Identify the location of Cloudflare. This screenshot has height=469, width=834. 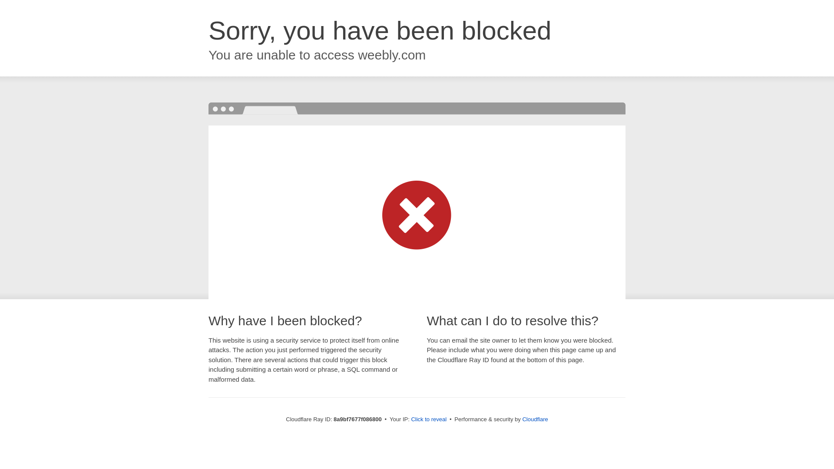
(535, 419).